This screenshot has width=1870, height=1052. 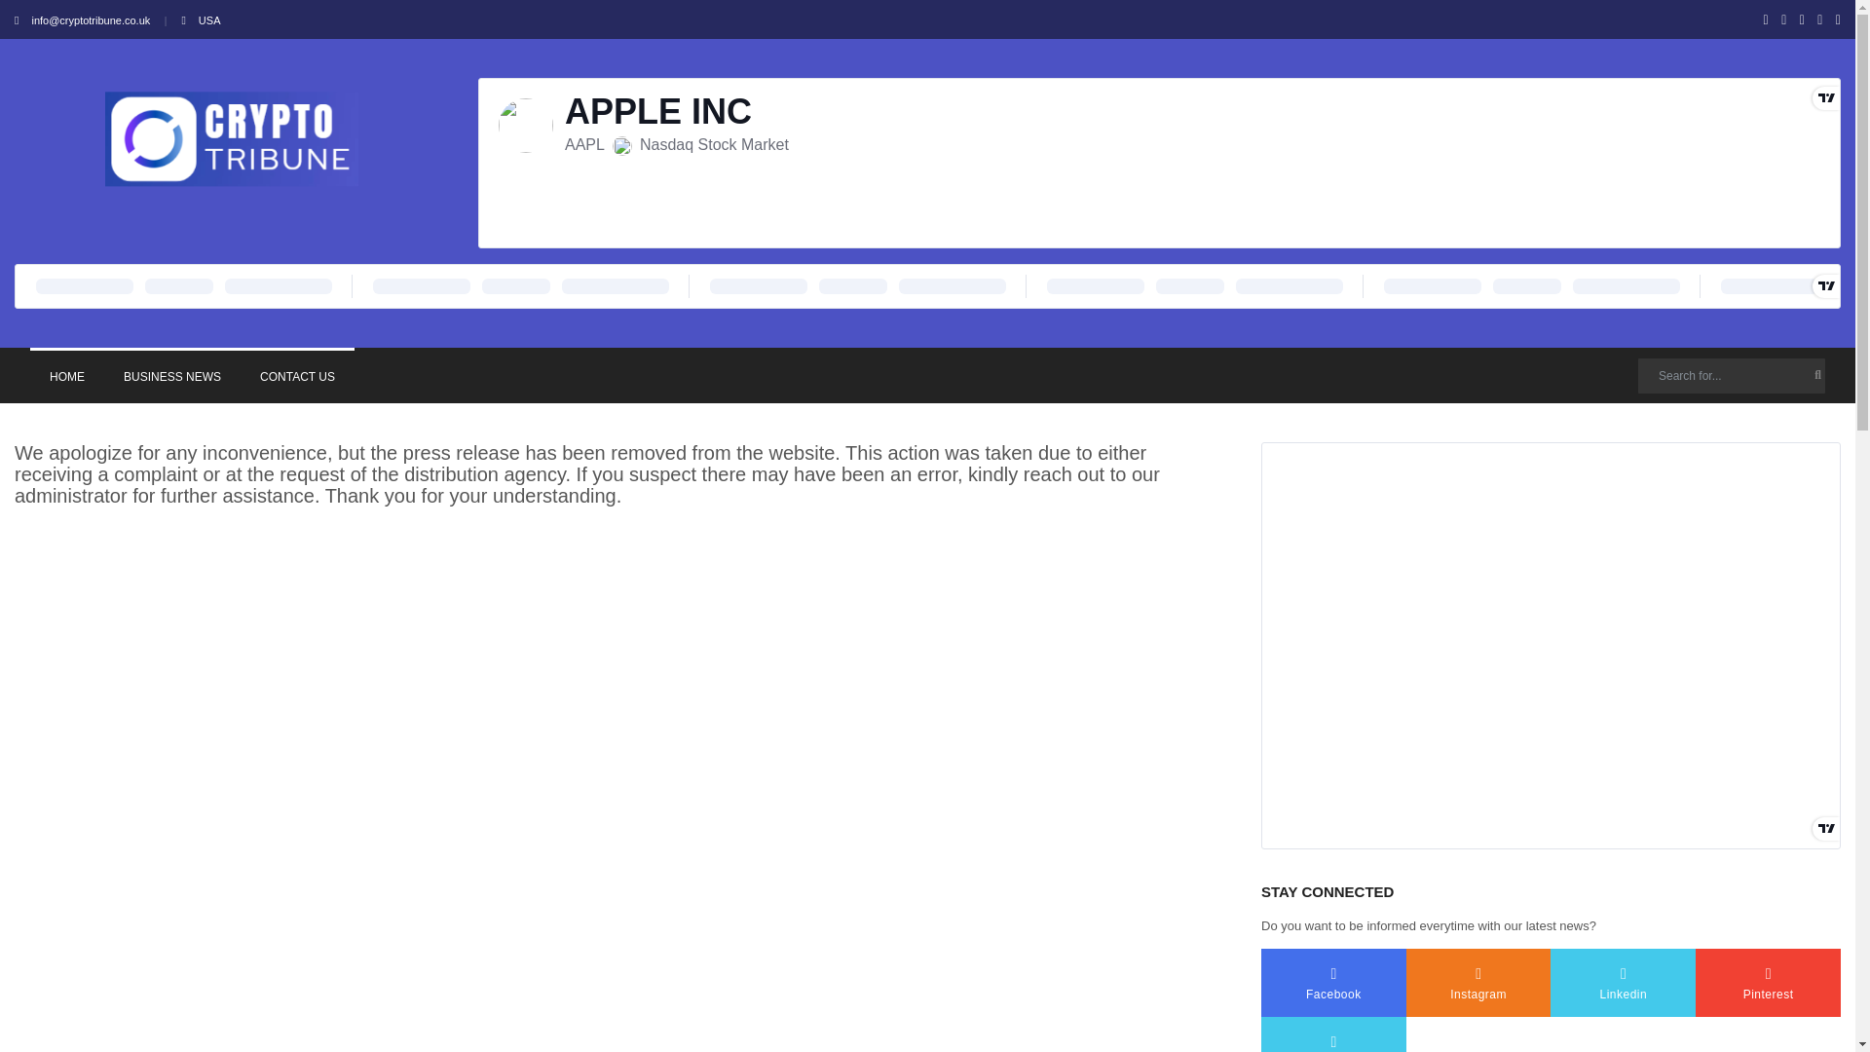 What do you see at coordinates (172, 375) in the screenshot?
I see `BUSINESS NEWS` at bounding box center [172, 375].